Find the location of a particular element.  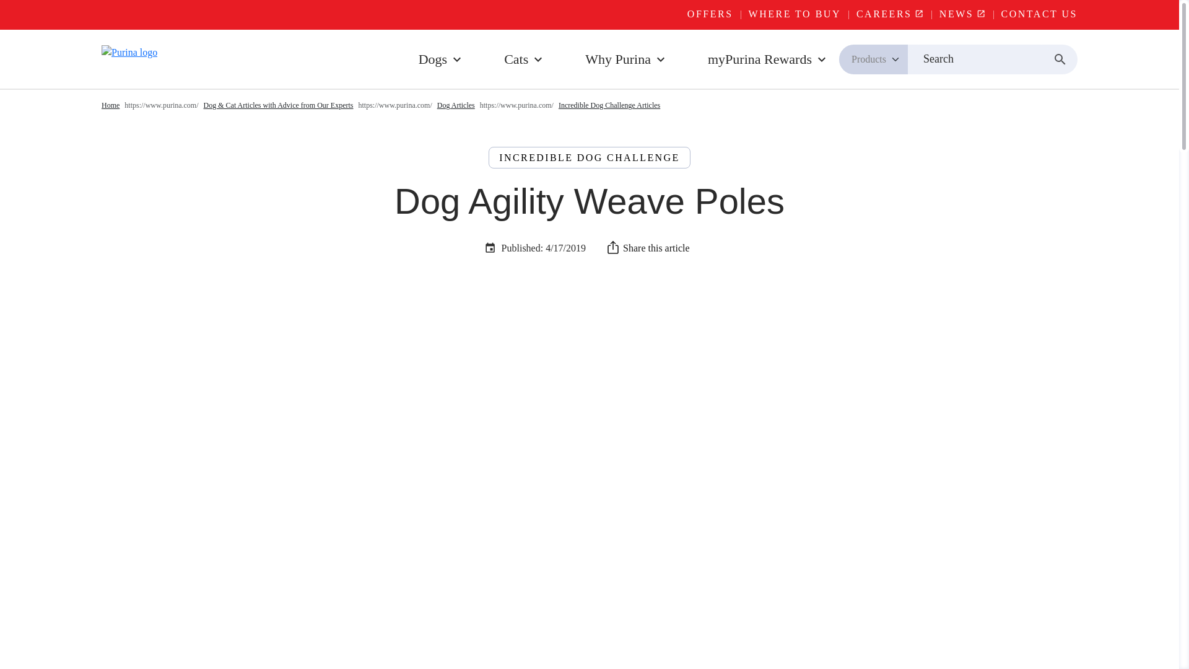

CONTACT US is located at coordinates (1039, 14).